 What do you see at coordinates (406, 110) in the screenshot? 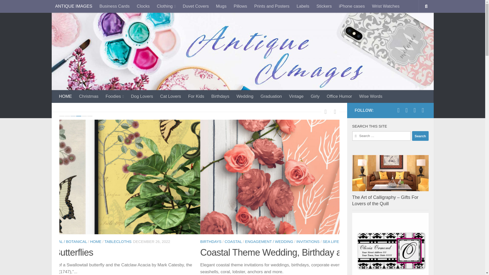
I see `Follow us on Twitter` at bounding box center [406, 110].